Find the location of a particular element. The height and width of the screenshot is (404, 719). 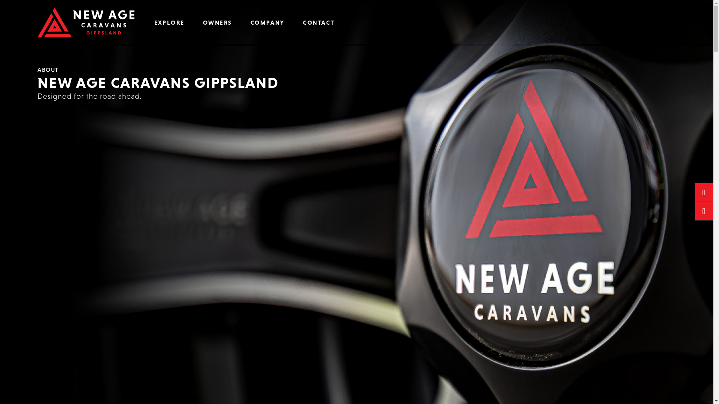

COMPANY is located at coordinates (267, 22).